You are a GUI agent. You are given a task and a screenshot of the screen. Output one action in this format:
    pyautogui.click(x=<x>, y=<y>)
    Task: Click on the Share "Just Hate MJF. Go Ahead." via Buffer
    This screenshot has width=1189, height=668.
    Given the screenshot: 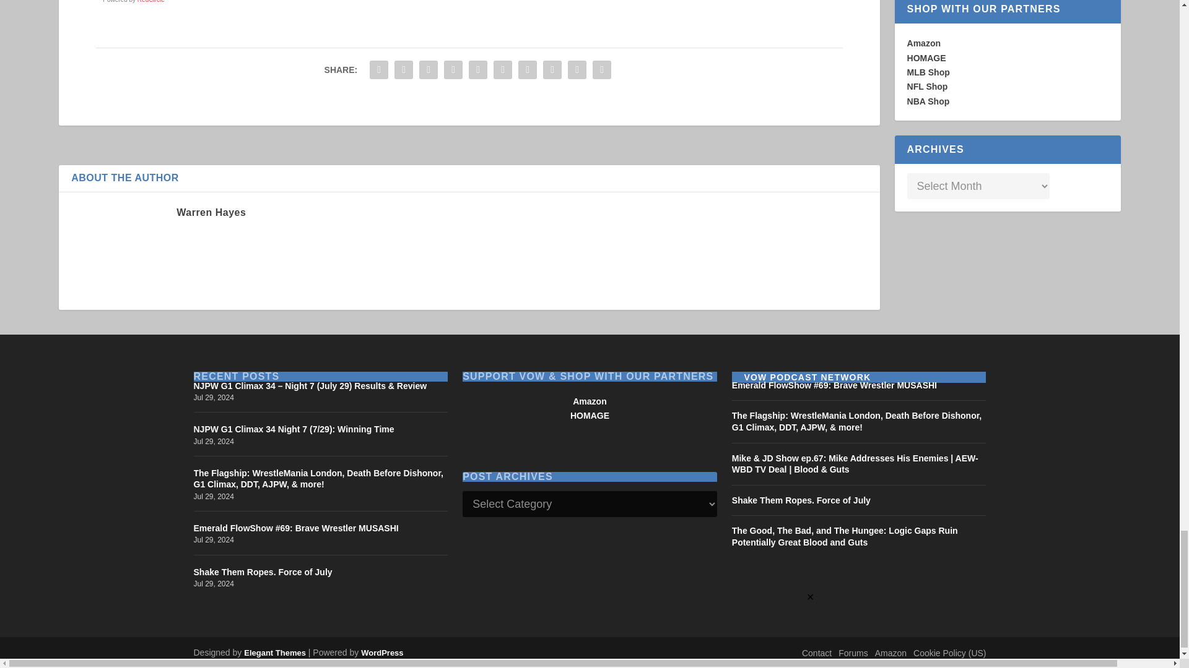 What is the action you would take?
    pyautogui.click(x=527, y=69)
    